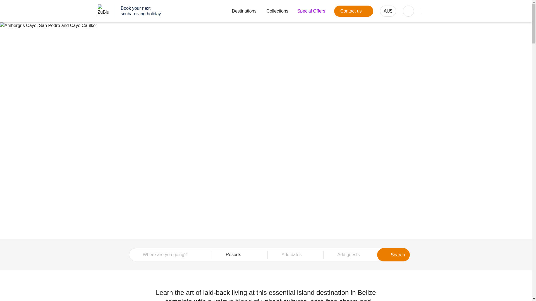  I want to click on Add dates, so click(295, 255).